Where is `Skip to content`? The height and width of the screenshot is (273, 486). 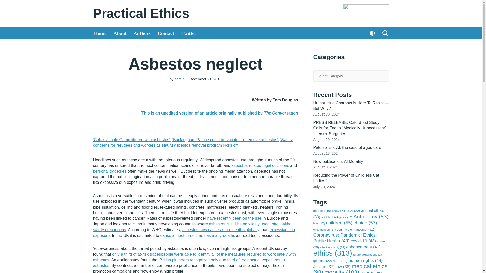
Skip to content is located at coordinates (4, 11).